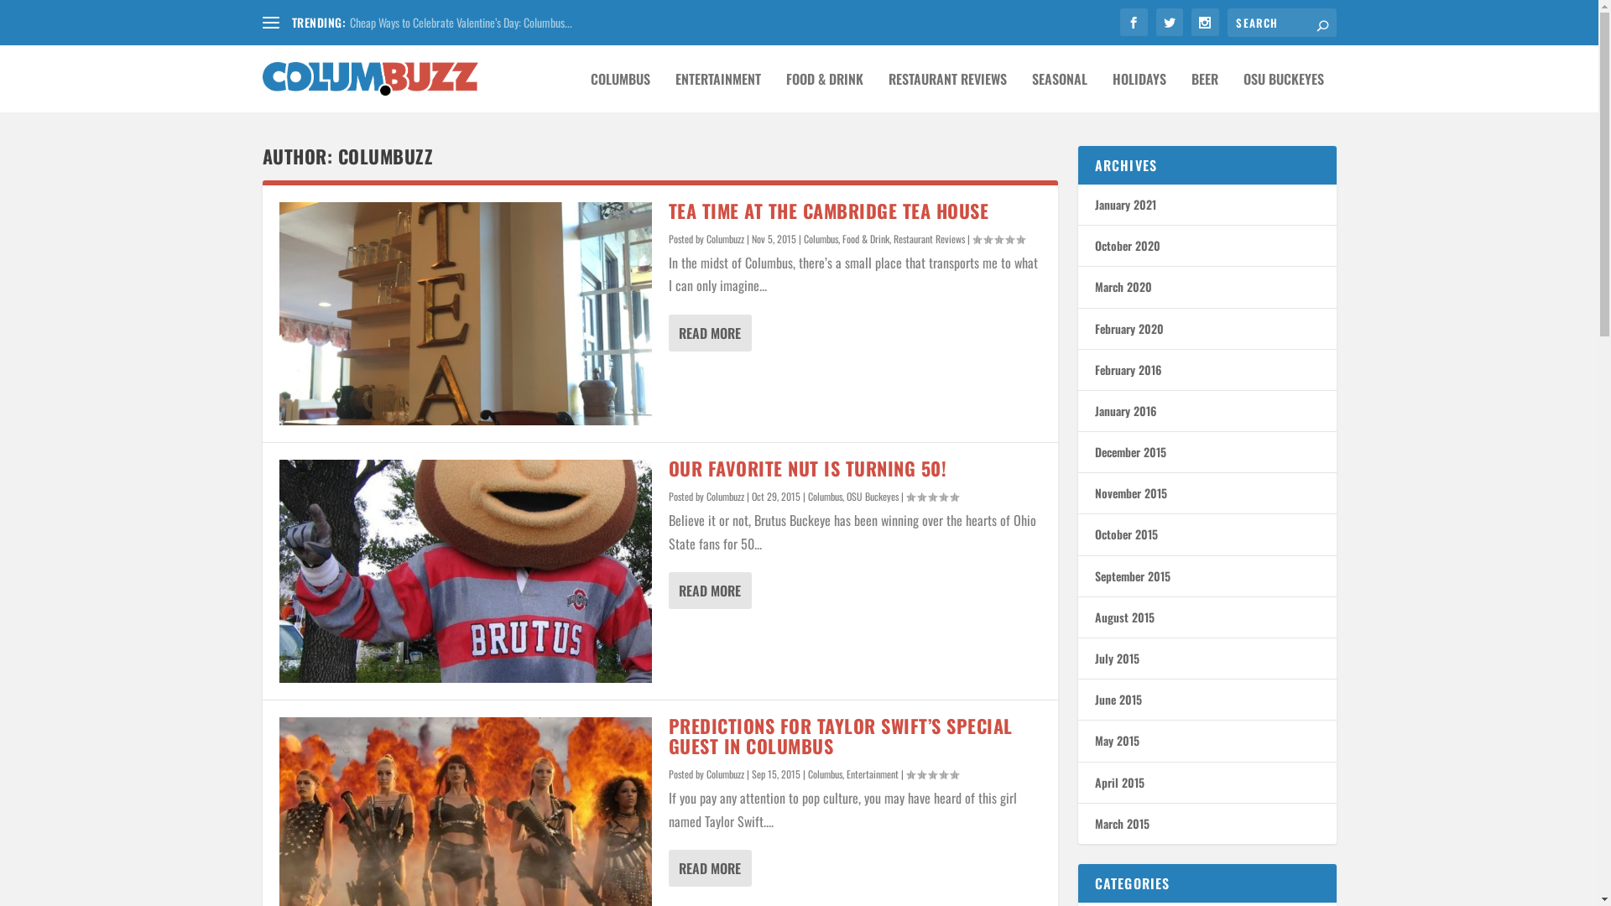 This screenshot has width=1611, height=906. I want to click on August 2015, so click(1124, 617).